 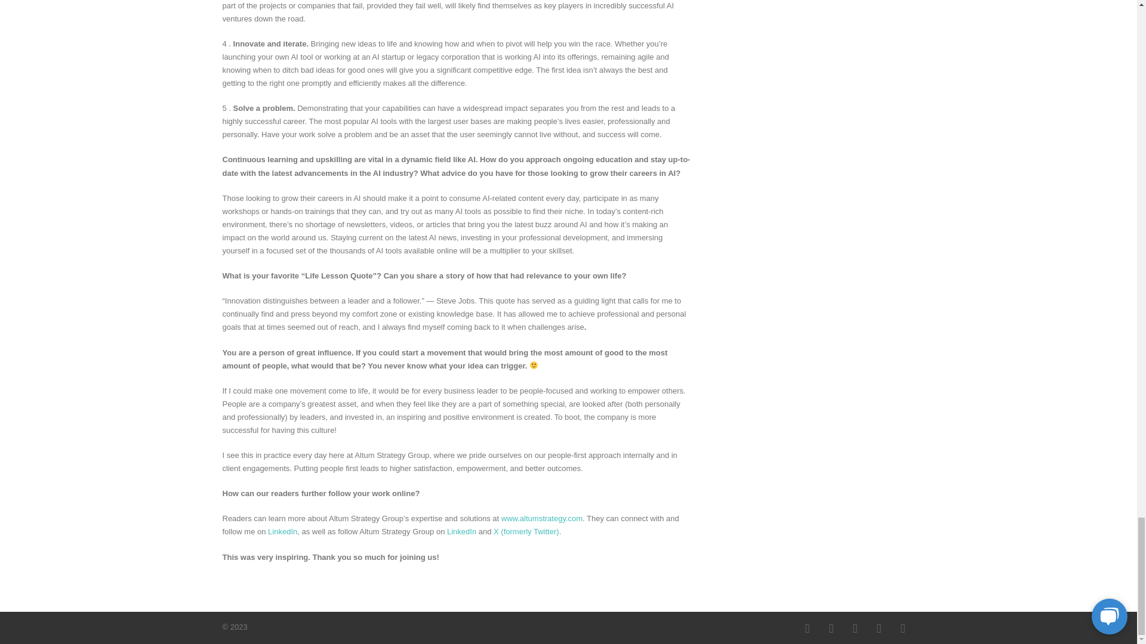 I want to click on YouTube, so click(x=878, y=628).